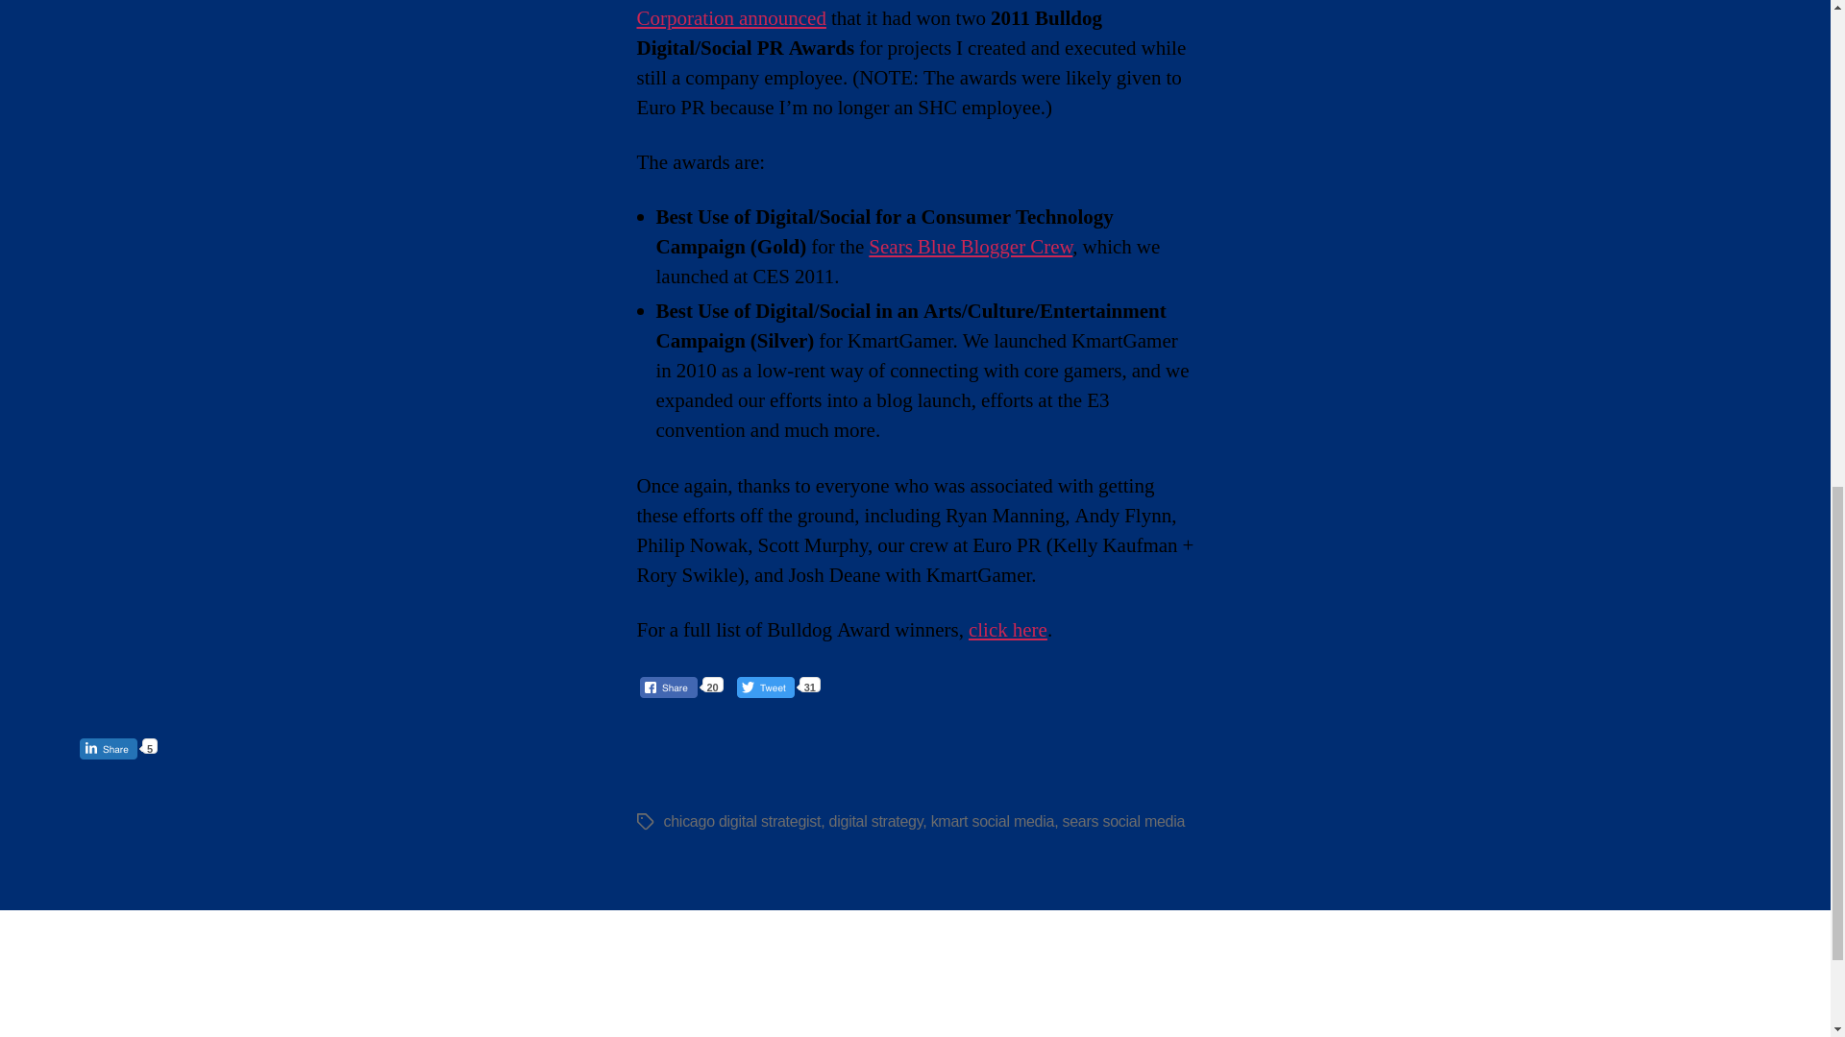 The image size is (1845, 1037). What do you see at coordinates (742, 820) in the screenshot?
I see `chicago digital strategist` at bounding box center [742, 820].